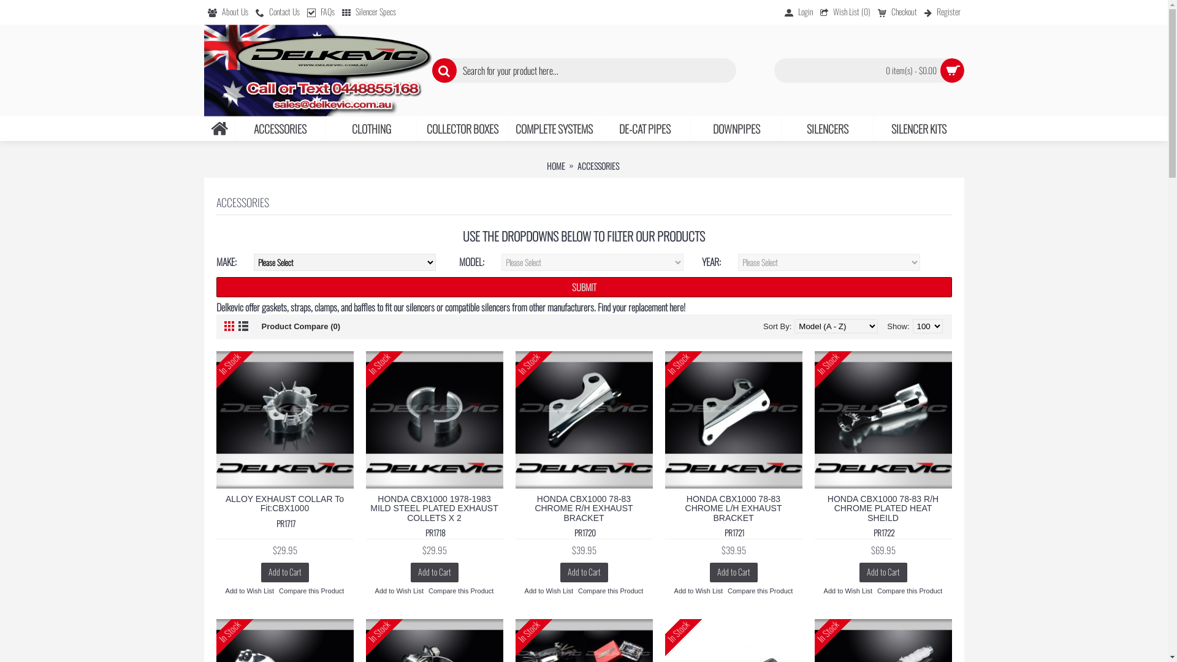 This screenshot has height=662, width=1177. Describe the element at coordinates (584, 287) in the screenshot. I see `SUBMIT` at that location.